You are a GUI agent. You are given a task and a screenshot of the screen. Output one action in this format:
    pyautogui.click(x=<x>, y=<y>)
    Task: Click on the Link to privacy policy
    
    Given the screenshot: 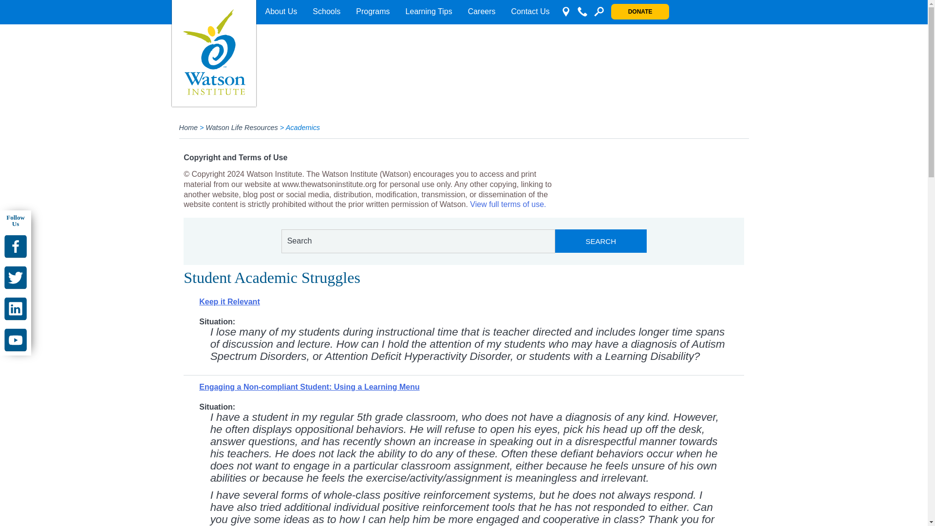 What is the action you would take?
    pyautogui.click(x=508, y=204)
    